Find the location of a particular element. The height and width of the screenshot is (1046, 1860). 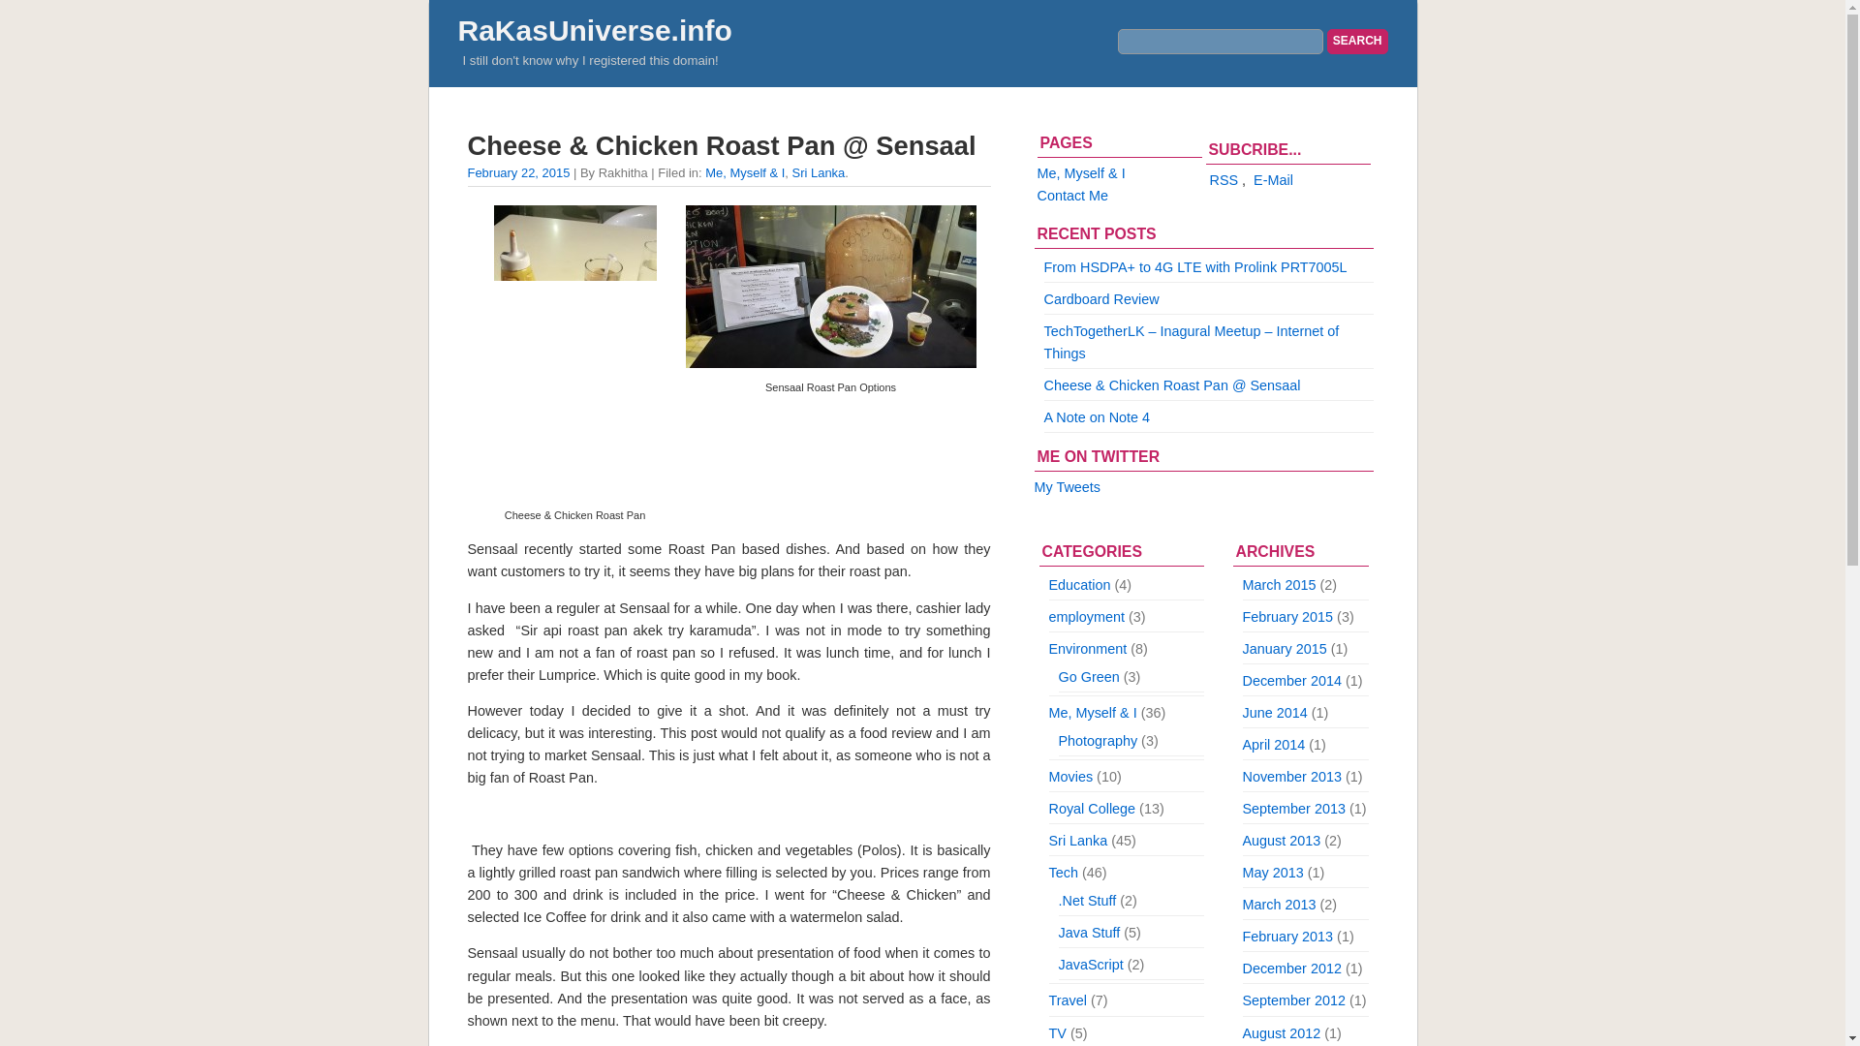

A Note on Note 4 is located at coordinates (1097, 416).